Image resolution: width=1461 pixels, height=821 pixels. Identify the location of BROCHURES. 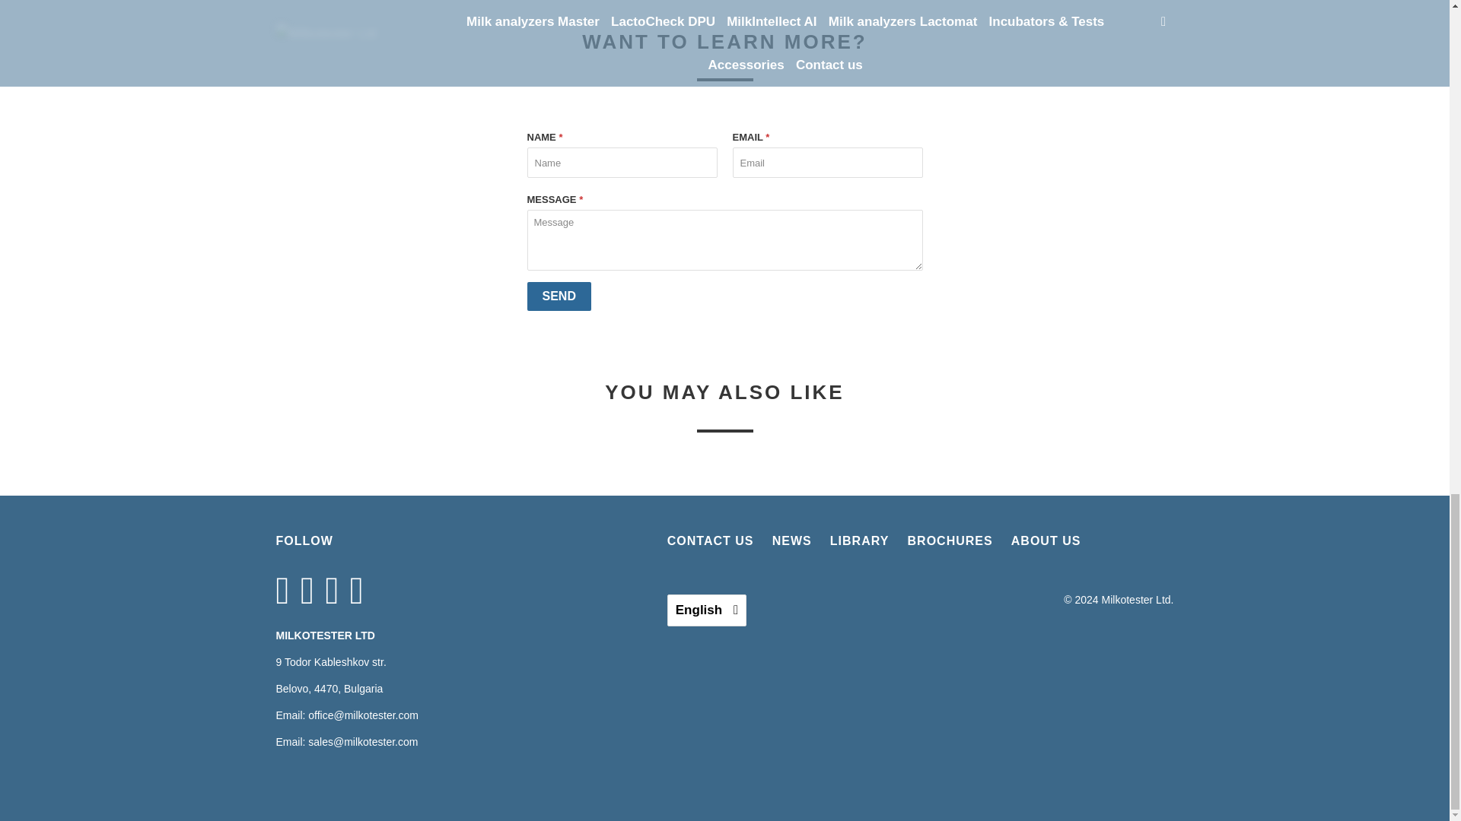
(950, 540).